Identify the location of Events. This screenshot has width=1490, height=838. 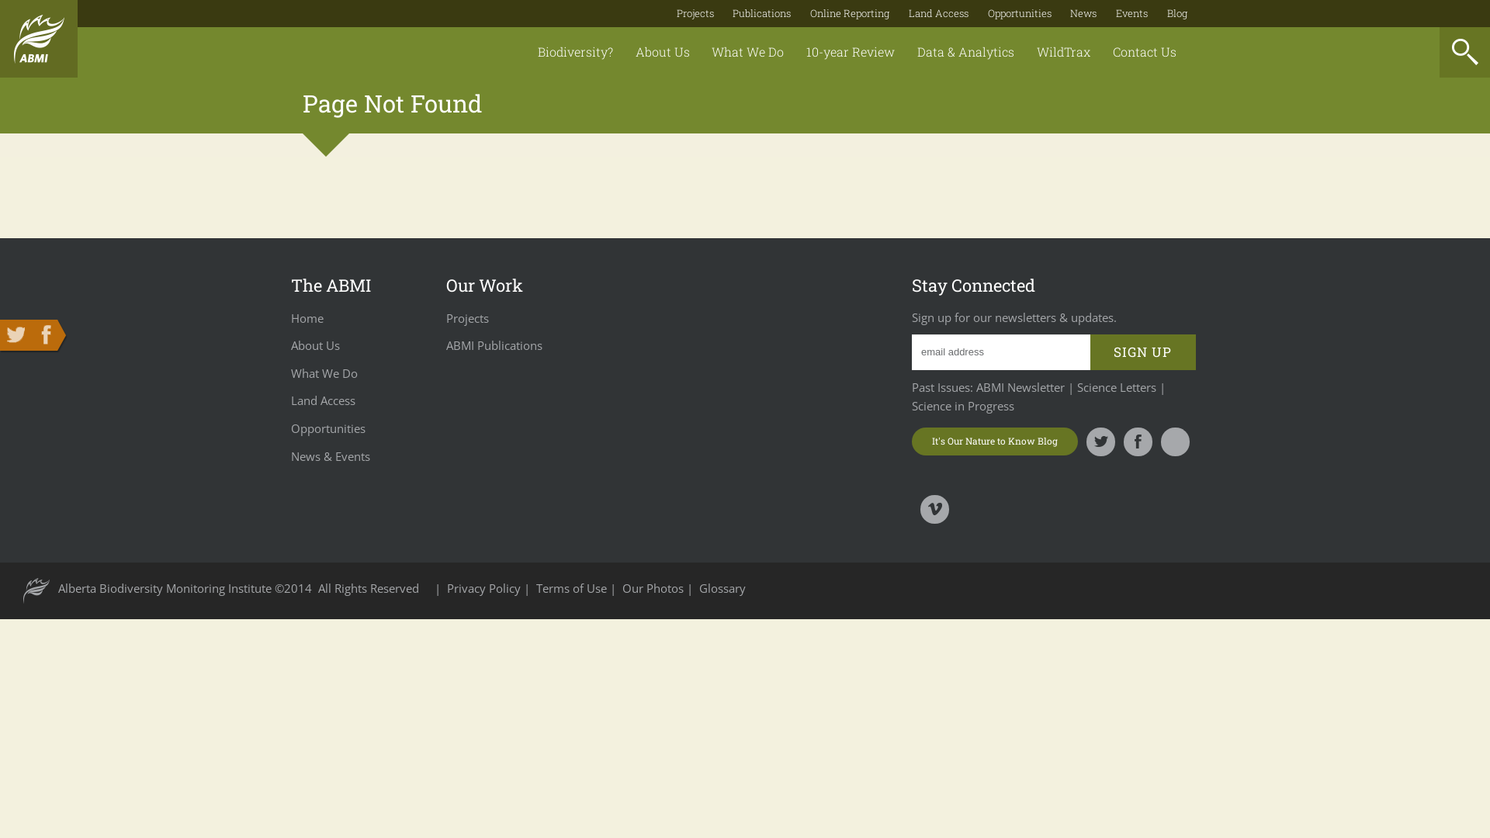
(1131, 13).